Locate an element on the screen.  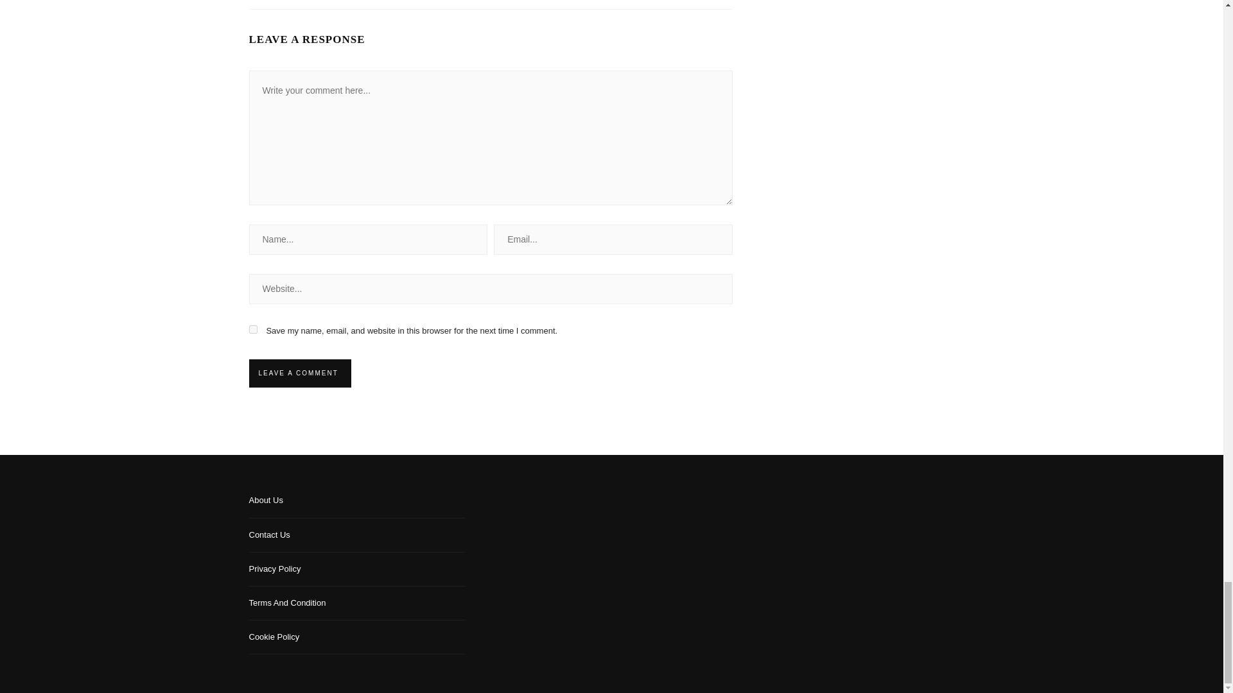
About Us is located at coordinates (357, 505).